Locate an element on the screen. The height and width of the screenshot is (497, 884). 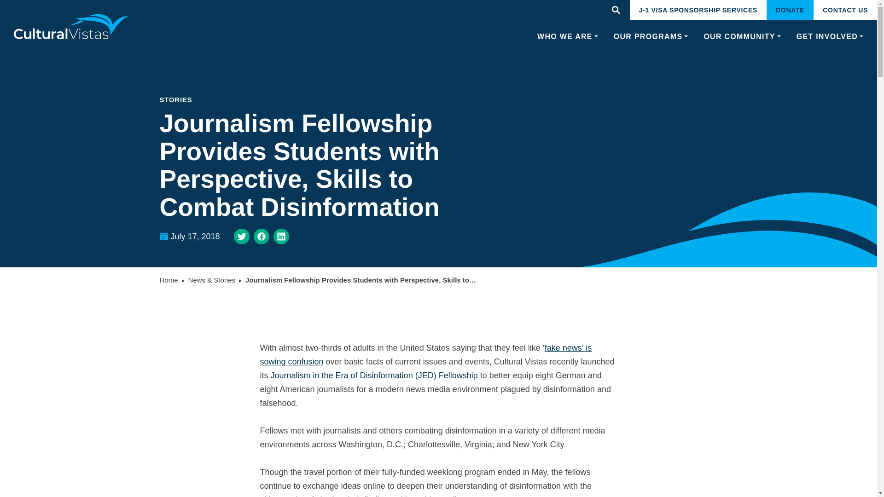
OUR COMMUNITY is located at coordinates (742, 37).